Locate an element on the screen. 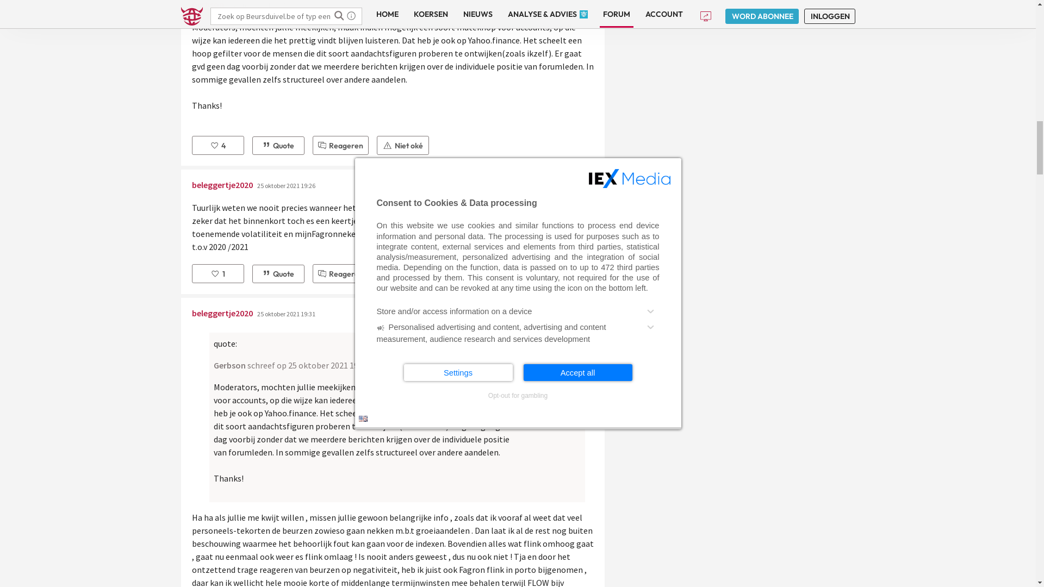 The width and height of the screenshot is (1044, 587). PROFIEL is located at coordinates (498, 297).